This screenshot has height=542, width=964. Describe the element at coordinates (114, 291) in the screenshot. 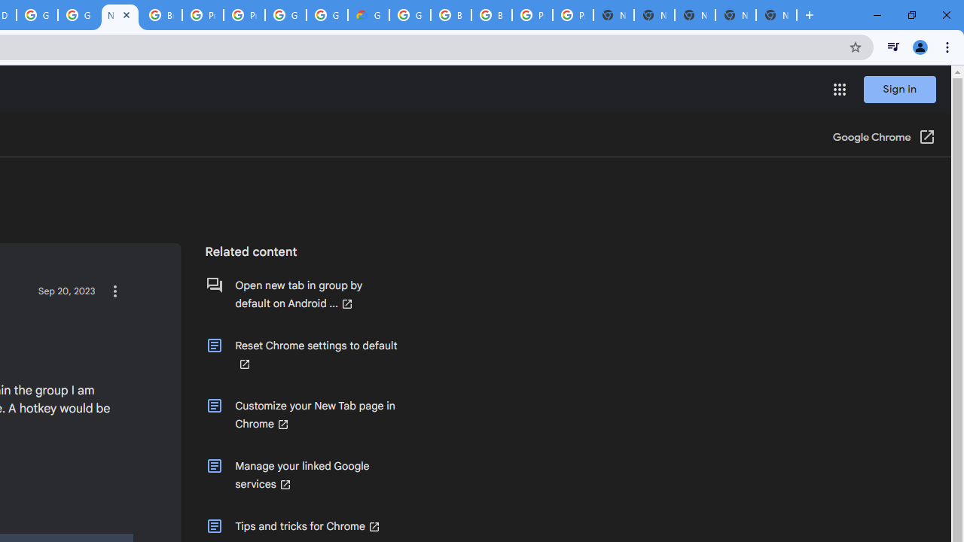

I see `Action items for the question` at that location.